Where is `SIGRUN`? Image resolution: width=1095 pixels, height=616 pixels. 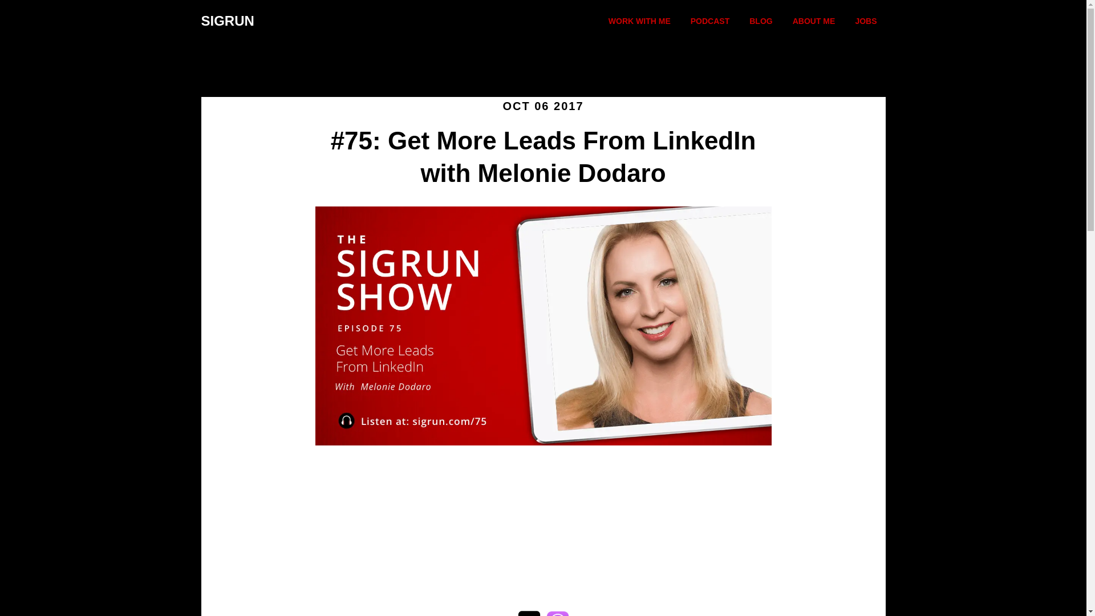 SIGRUN is located at coordinates (227, 21).